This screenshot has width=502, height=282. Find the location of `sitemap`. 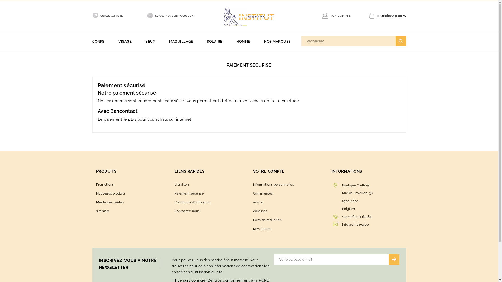

sitemap is located at coordinates (102, 211).